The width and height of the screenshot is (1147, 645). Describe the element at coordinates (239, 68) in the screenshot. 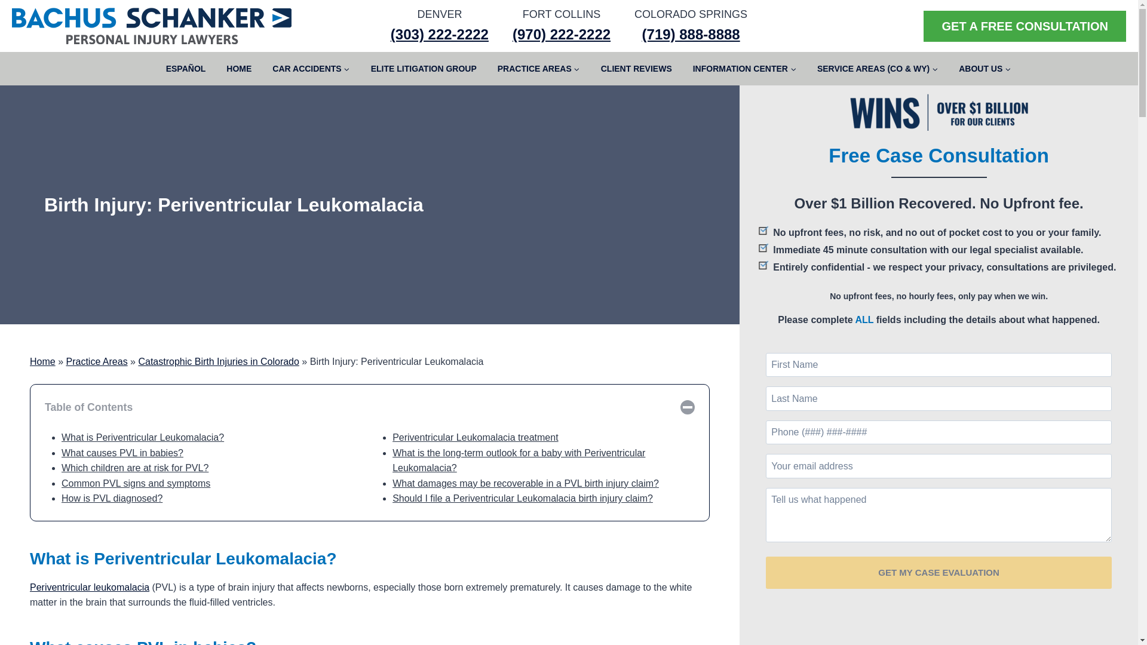

I see `HOME` at that location.